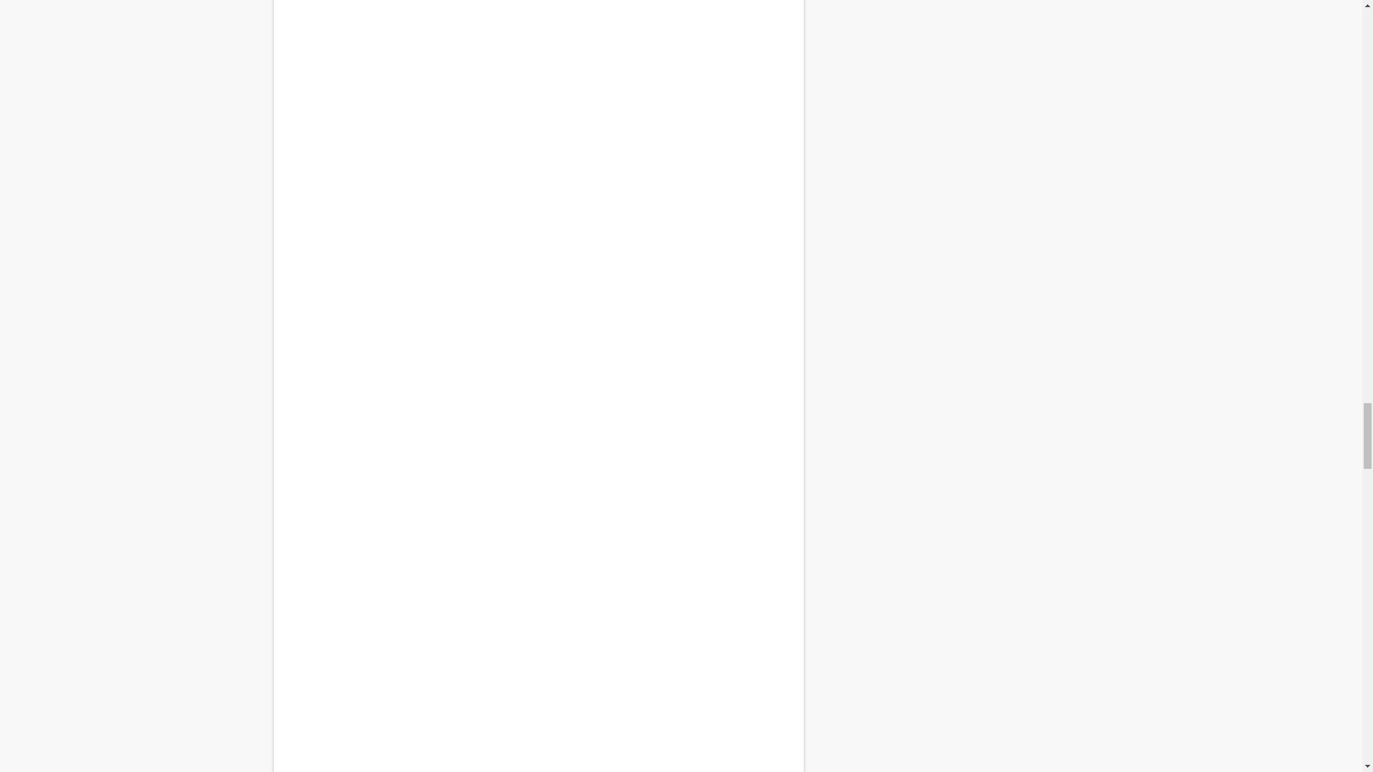  Describe the element at coordinates (538, 213) in the screenshot. I see `Words Everyday` at that location.